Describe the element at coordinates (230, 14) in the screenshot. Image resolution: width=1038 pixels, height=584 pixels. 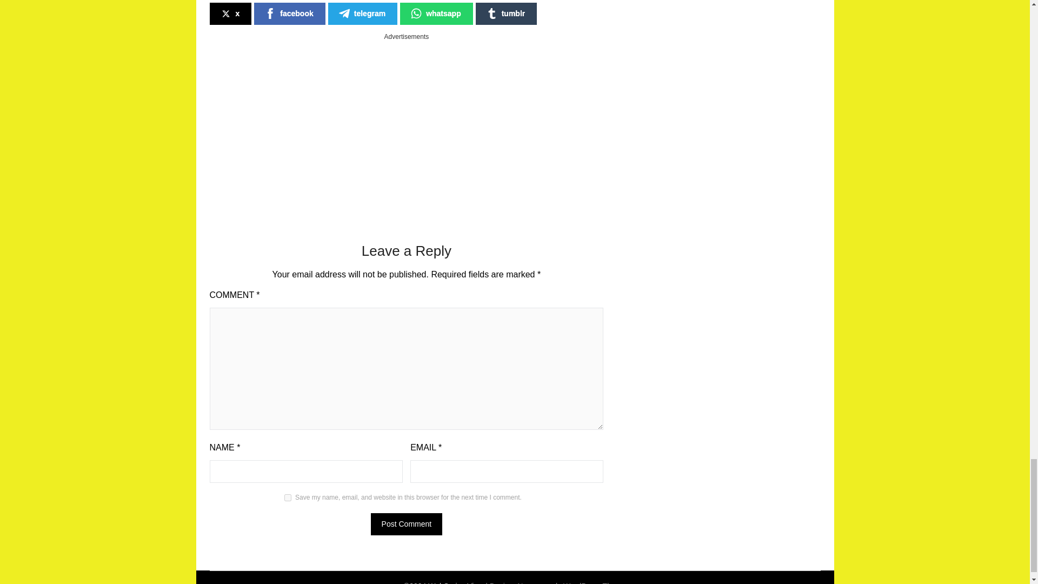
I see `x` at that location.